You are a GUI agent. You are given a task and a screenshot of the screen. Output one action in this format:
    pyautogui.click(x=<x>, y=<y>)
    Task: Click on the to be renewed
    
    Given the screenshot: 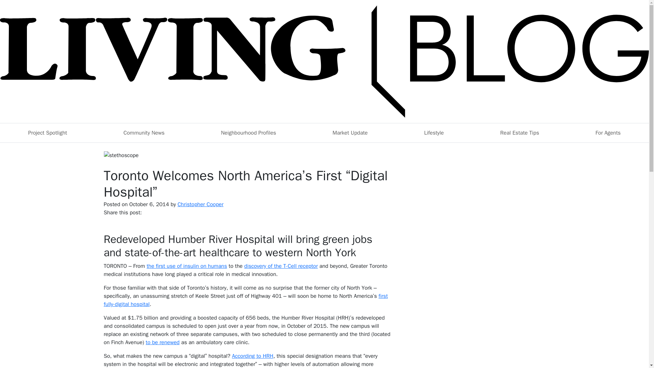 What is the action you would take?
    pyautogui.click(x=162, y=342)
    